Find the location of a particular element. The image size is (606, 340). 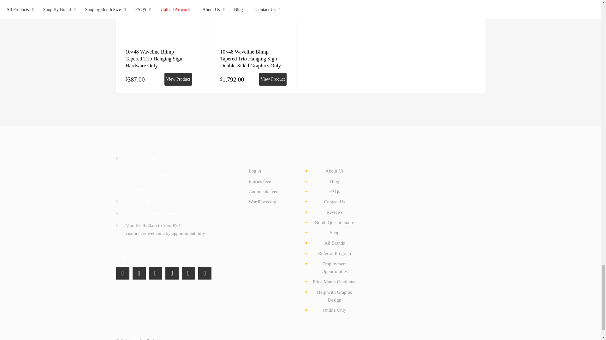

Email us is located at coordinates (157, 213).